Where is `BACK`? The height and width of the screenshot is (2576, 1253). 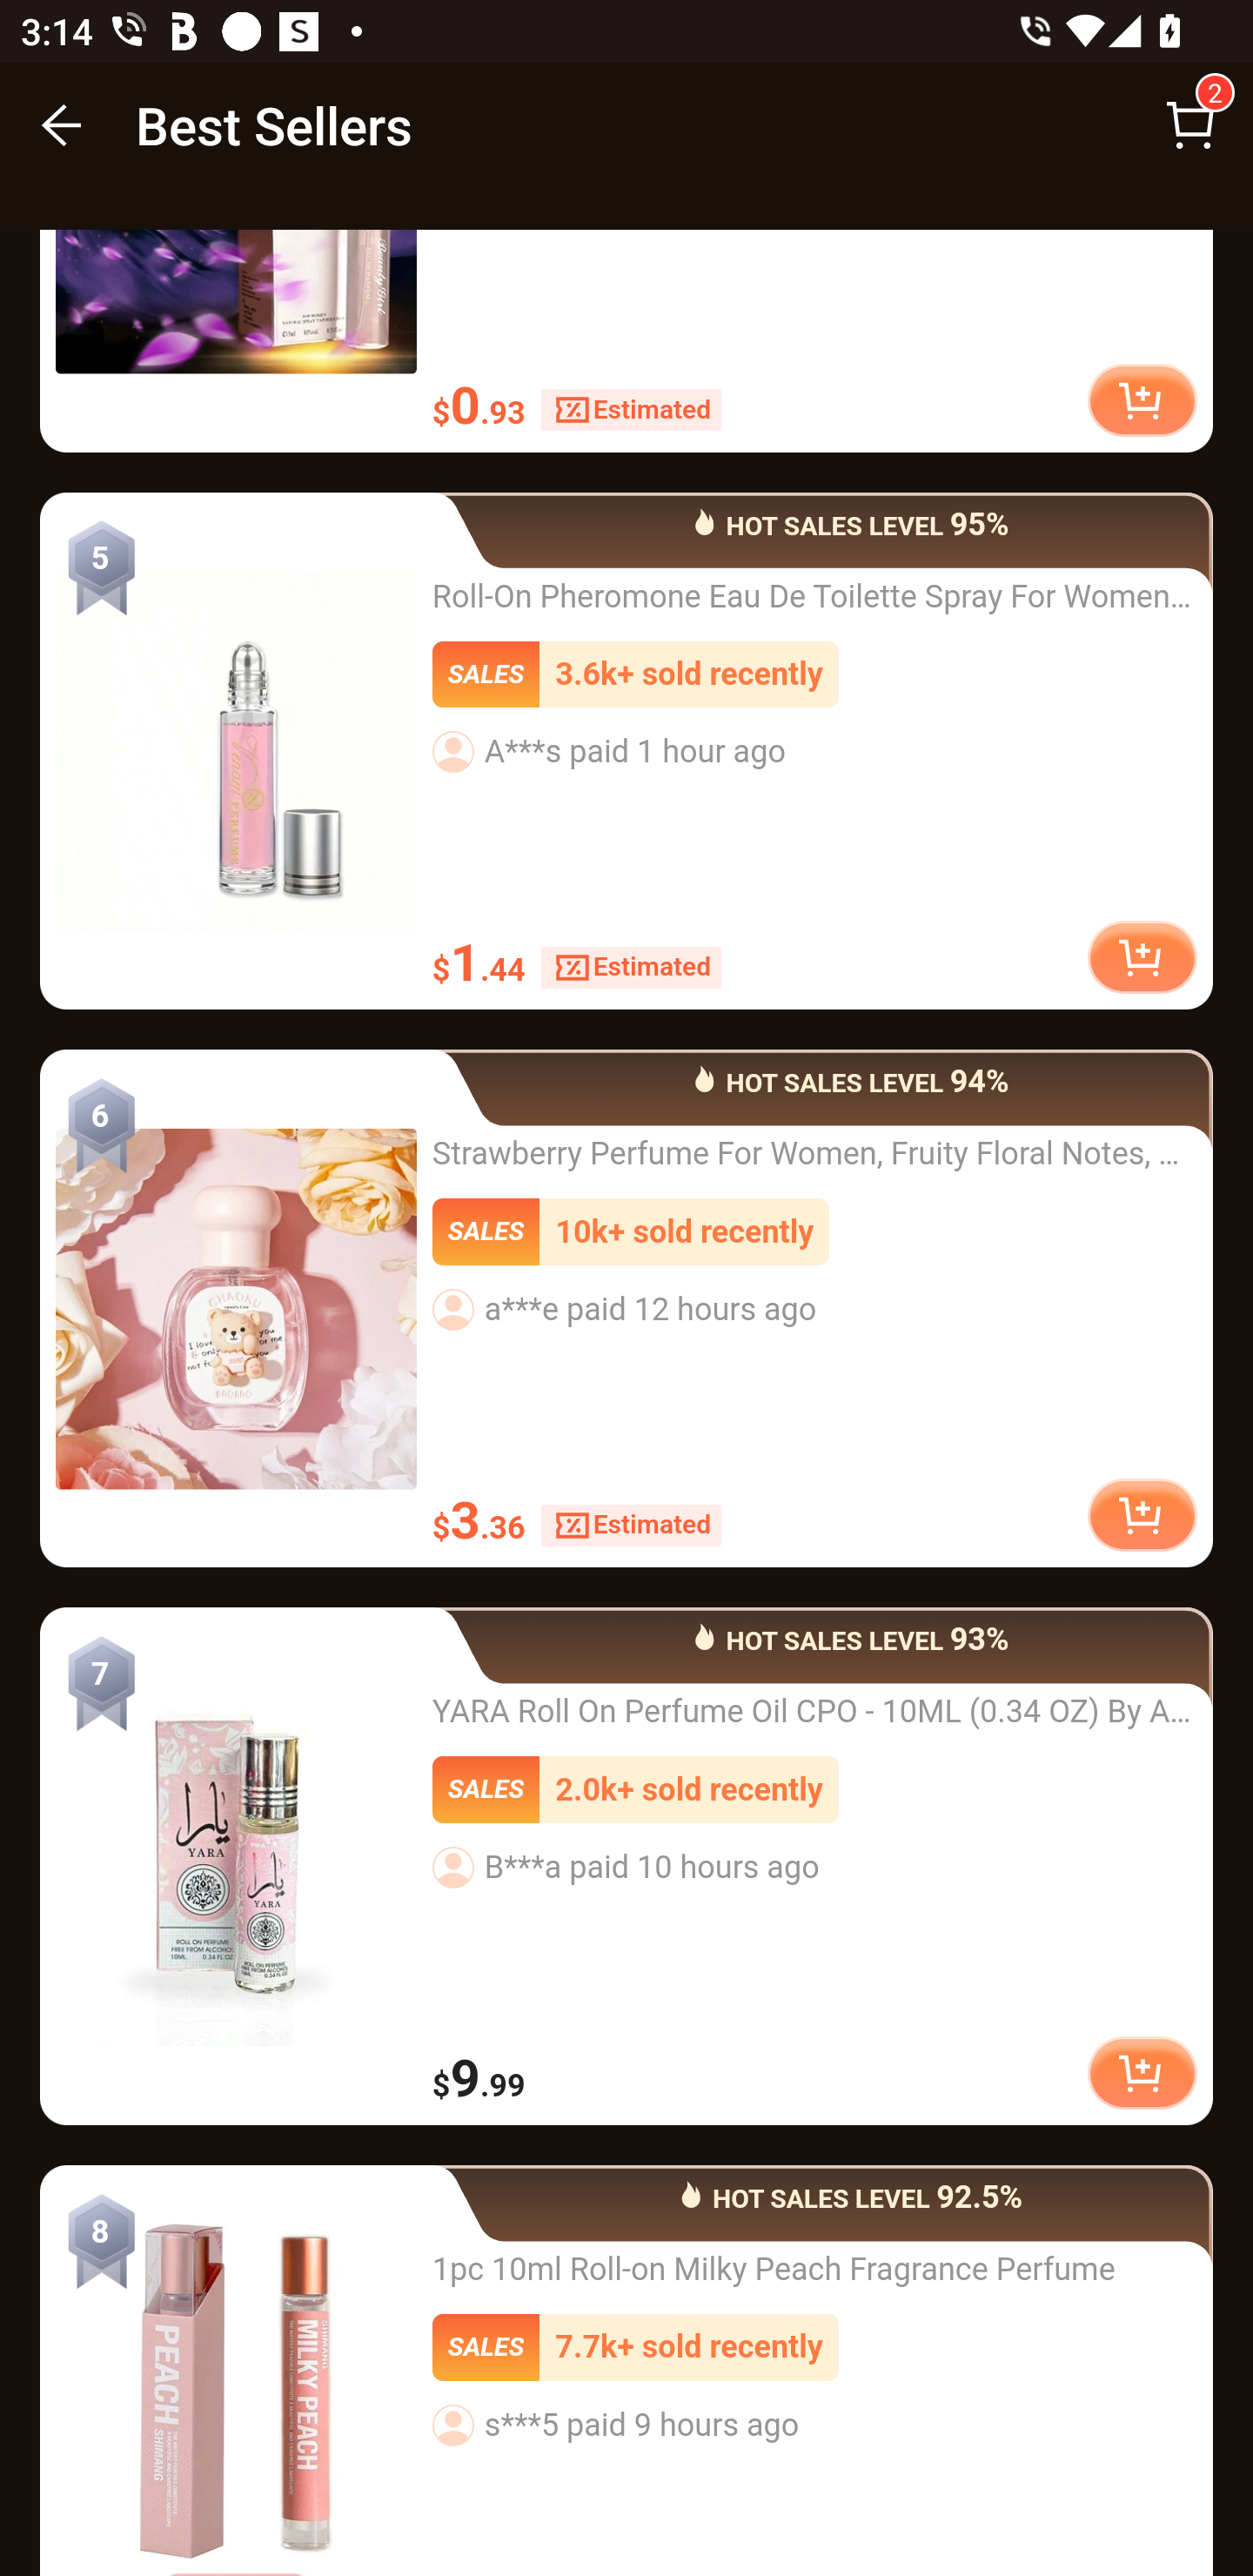
BACK is located at coordinates (63, 125).